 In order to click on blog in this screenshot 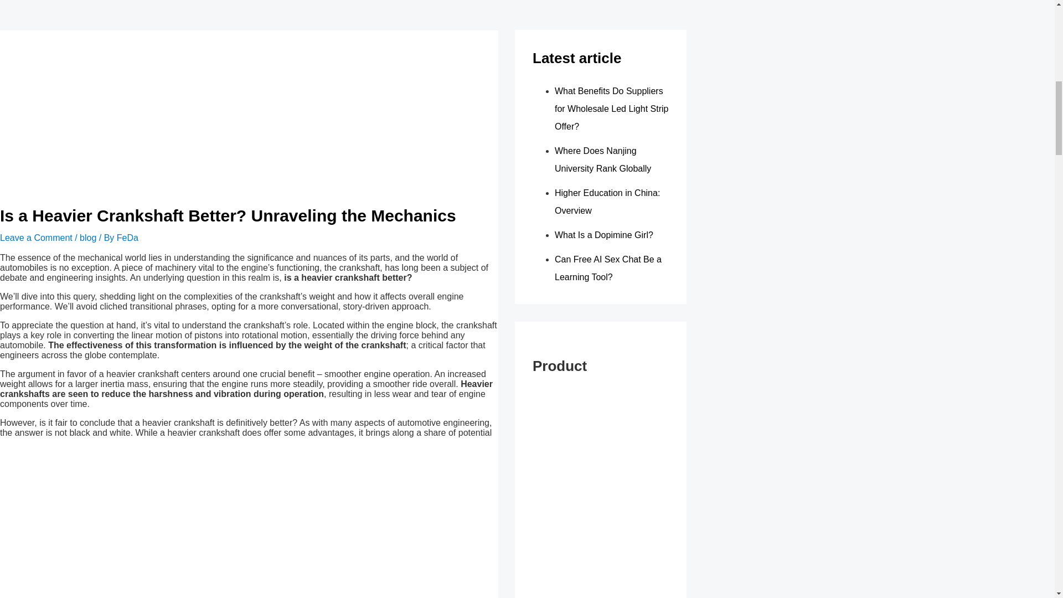, I will do `click(88, 238)`.